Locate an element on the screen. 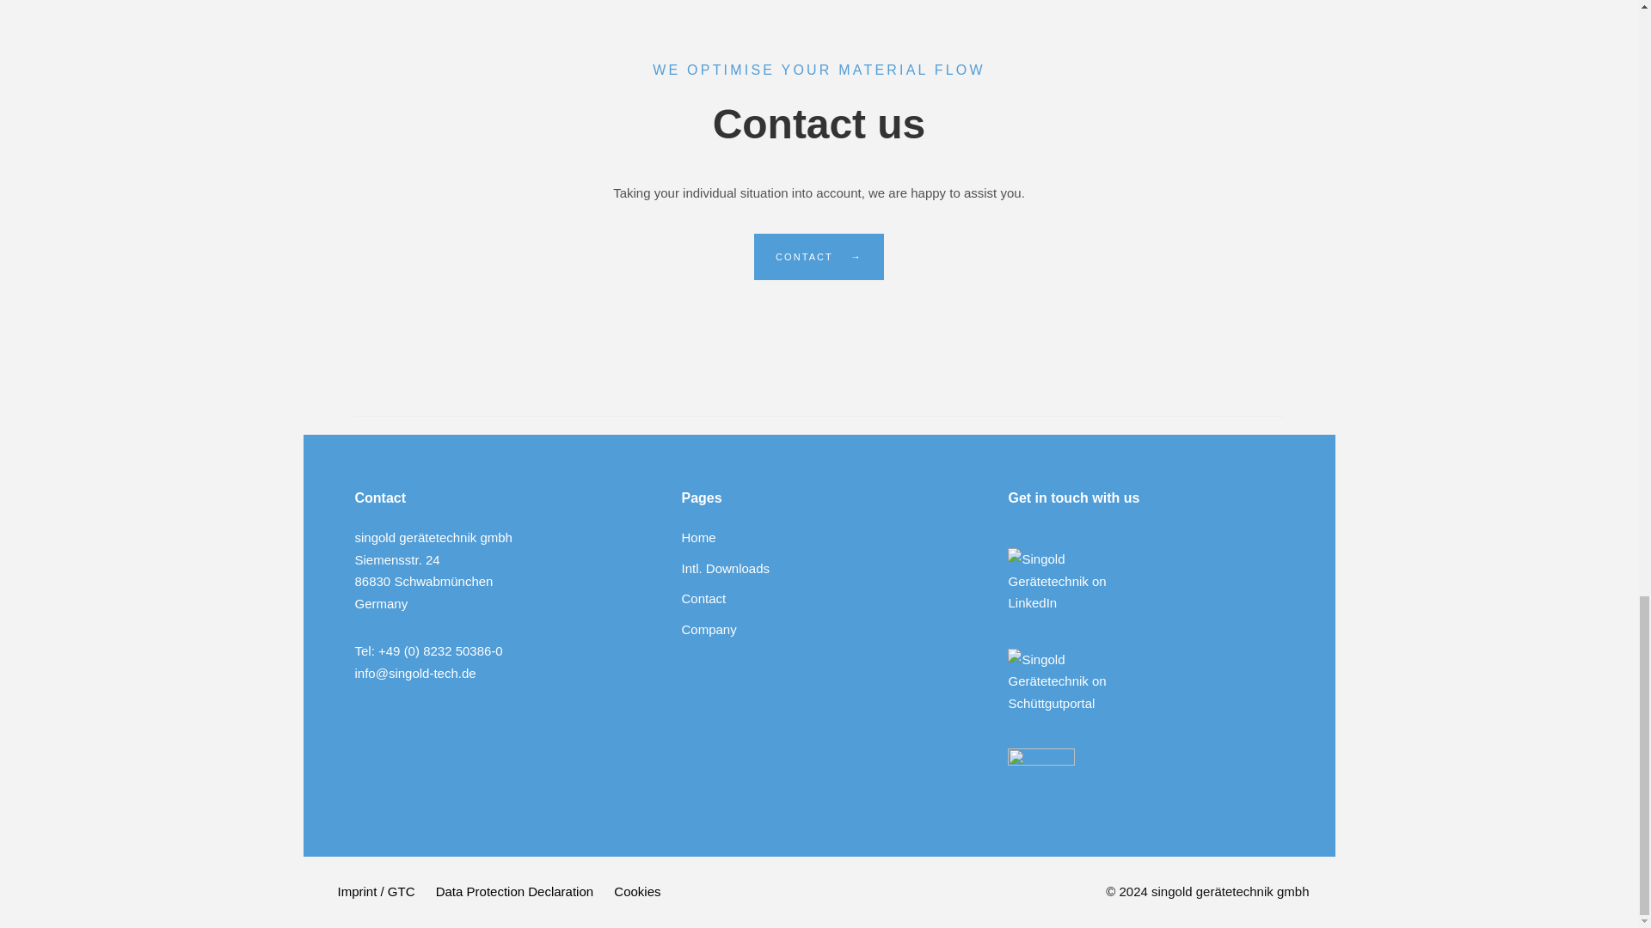  CONTACT is located at coordinates (819, 257).